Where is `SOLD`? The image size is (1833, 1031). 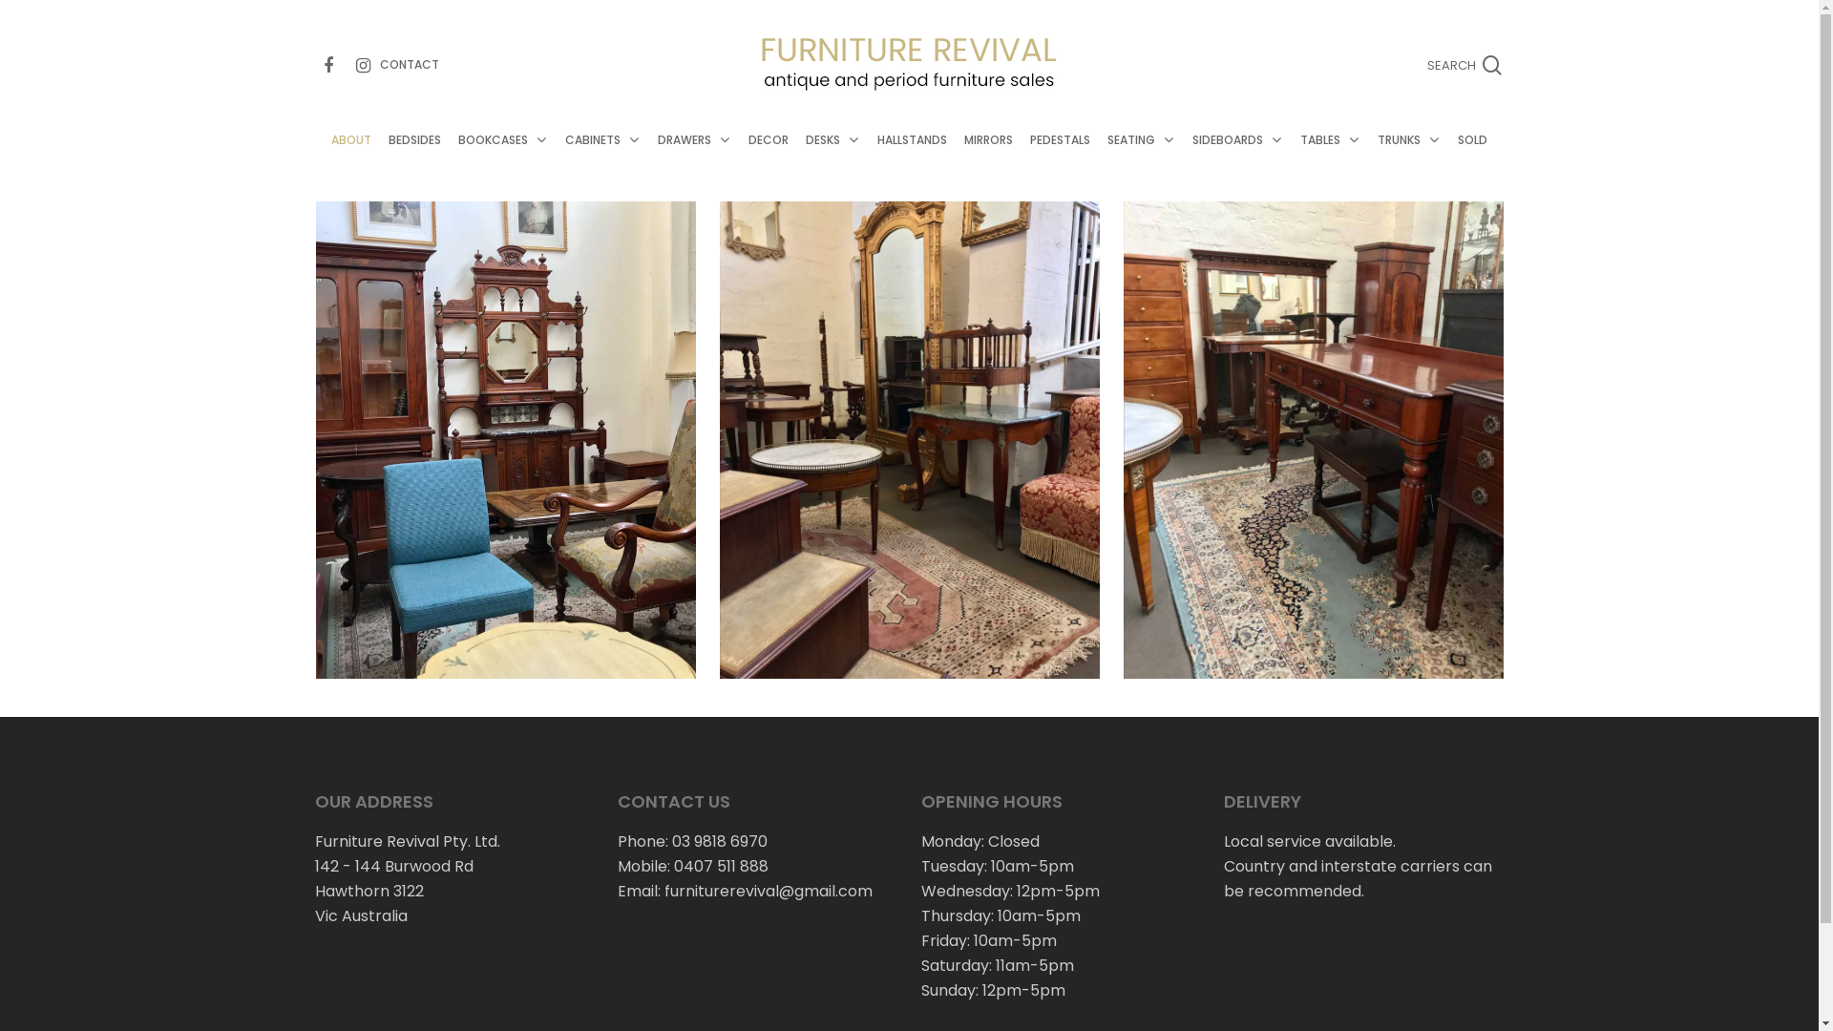 SOLD is located at coordinates (1472, 159).